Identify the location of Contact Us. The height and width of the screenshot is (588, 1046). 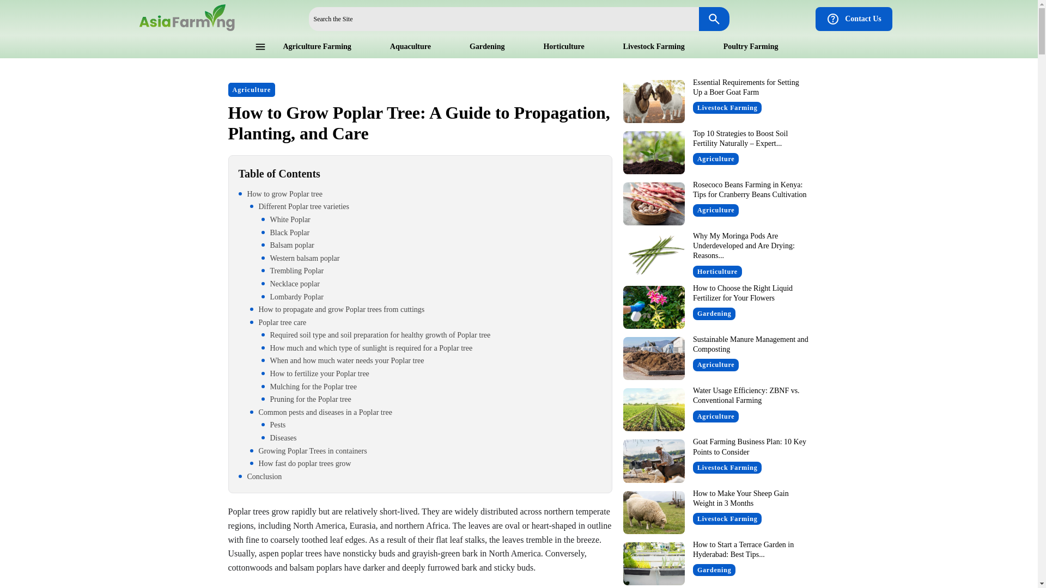
(854, 19).